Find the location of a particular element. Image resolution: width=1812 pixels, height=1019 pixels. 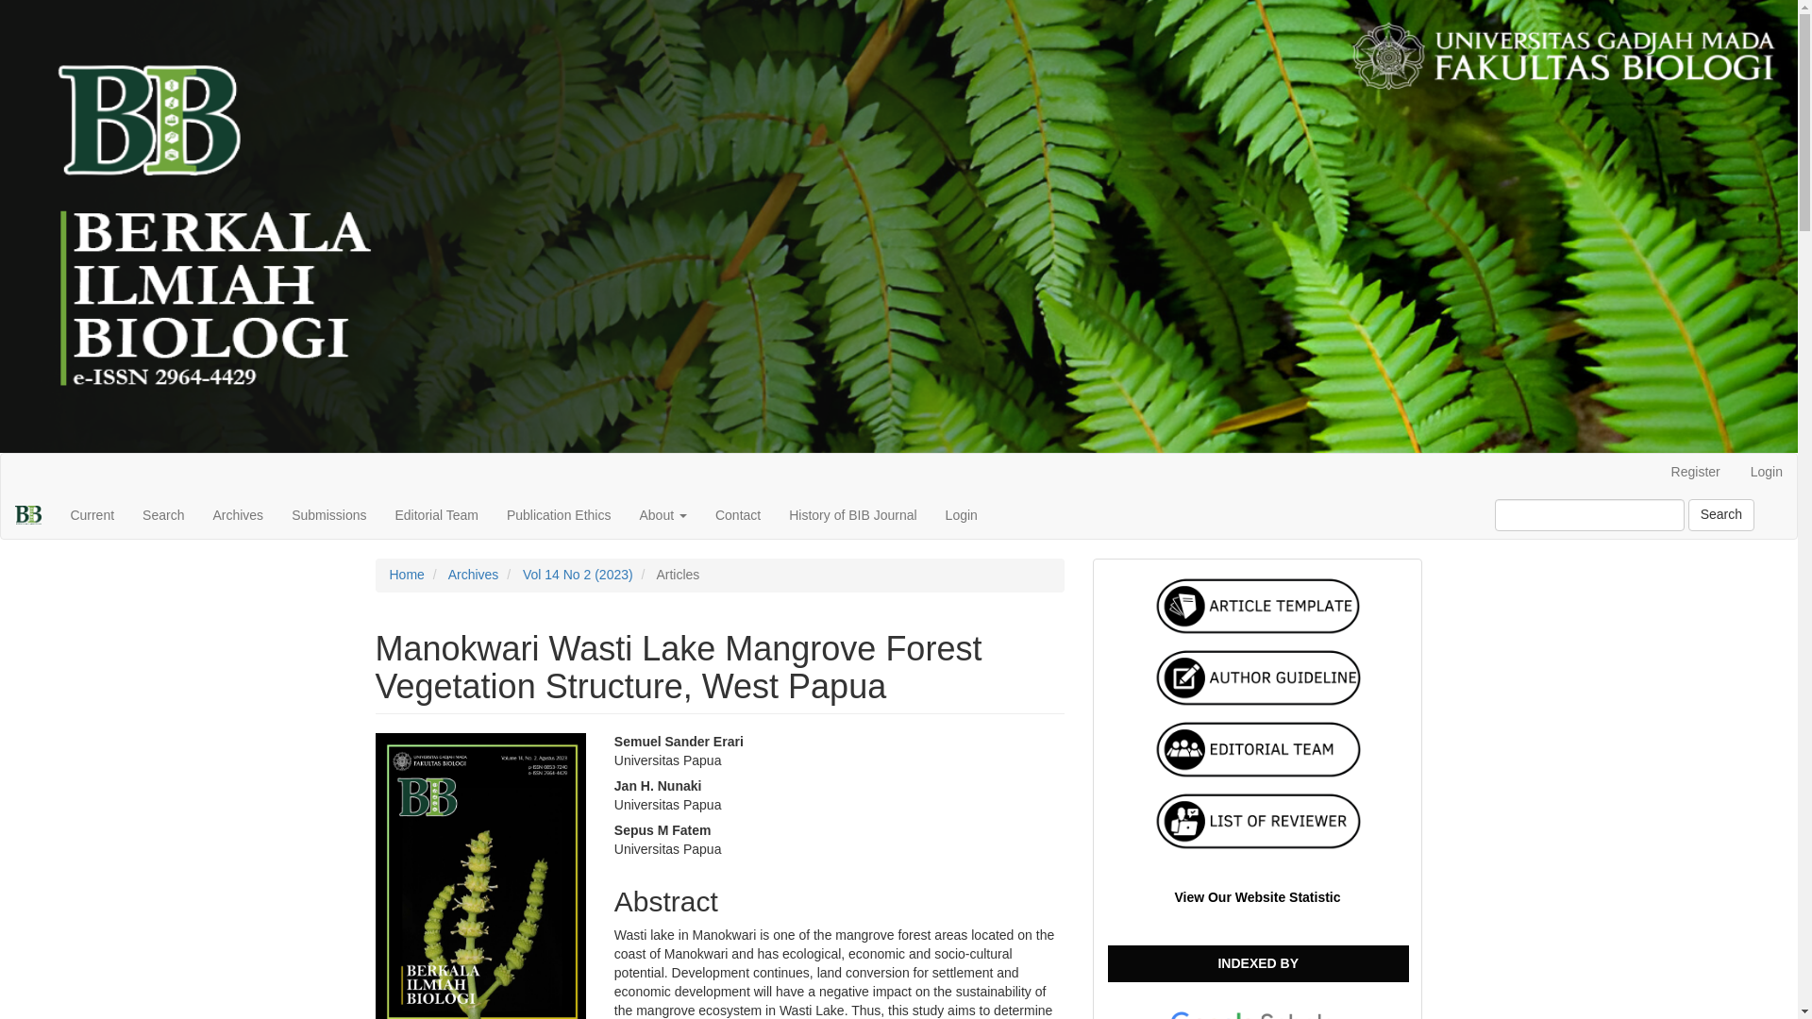

Contact is located at coordinates (738, 515).